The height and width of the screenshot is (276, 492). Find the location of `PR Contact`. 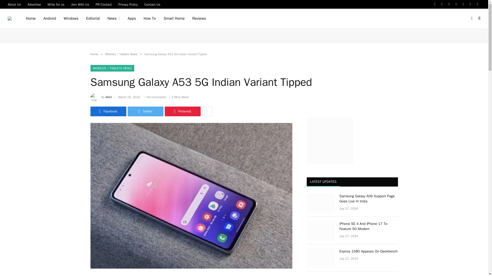

PR Contact is located at coordinates (104, 4).